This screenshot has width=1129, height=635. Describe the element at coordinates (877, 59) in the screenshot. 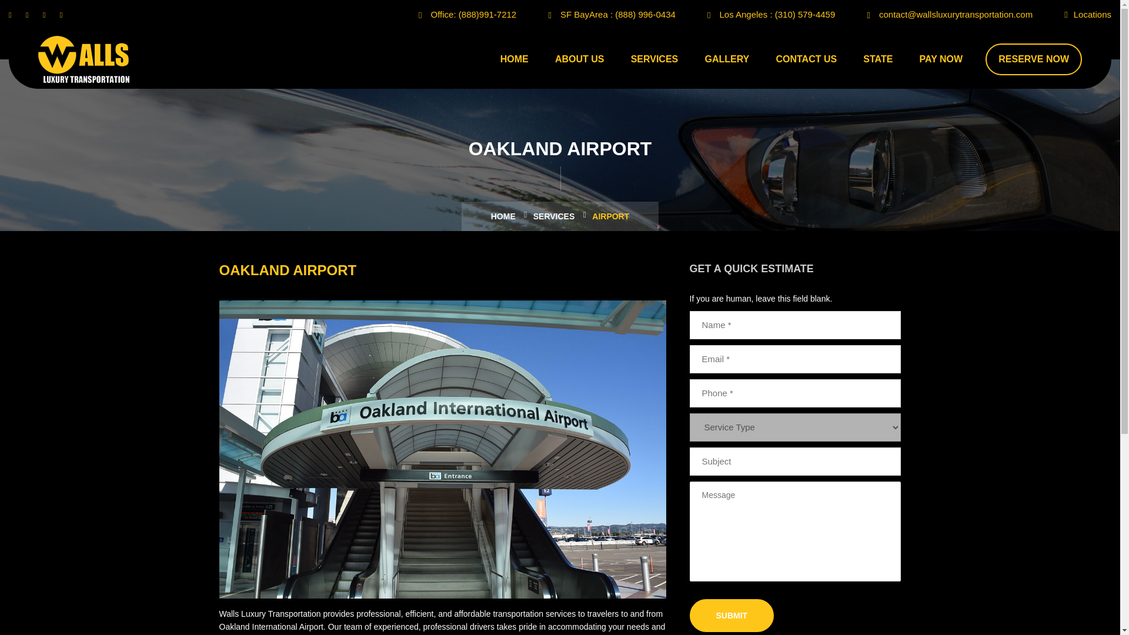

I see `STATE` at that location.